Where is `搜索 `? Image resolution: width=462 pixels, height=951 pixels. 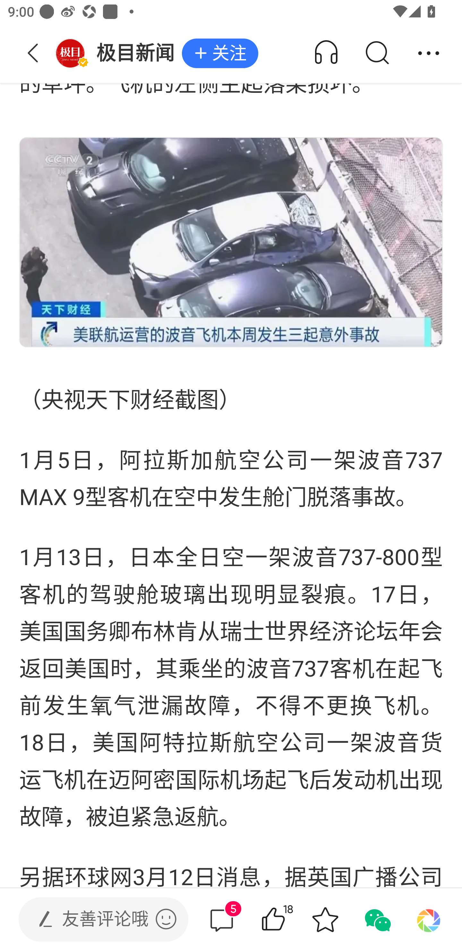 搜索  is located at coordinates (377, 53).